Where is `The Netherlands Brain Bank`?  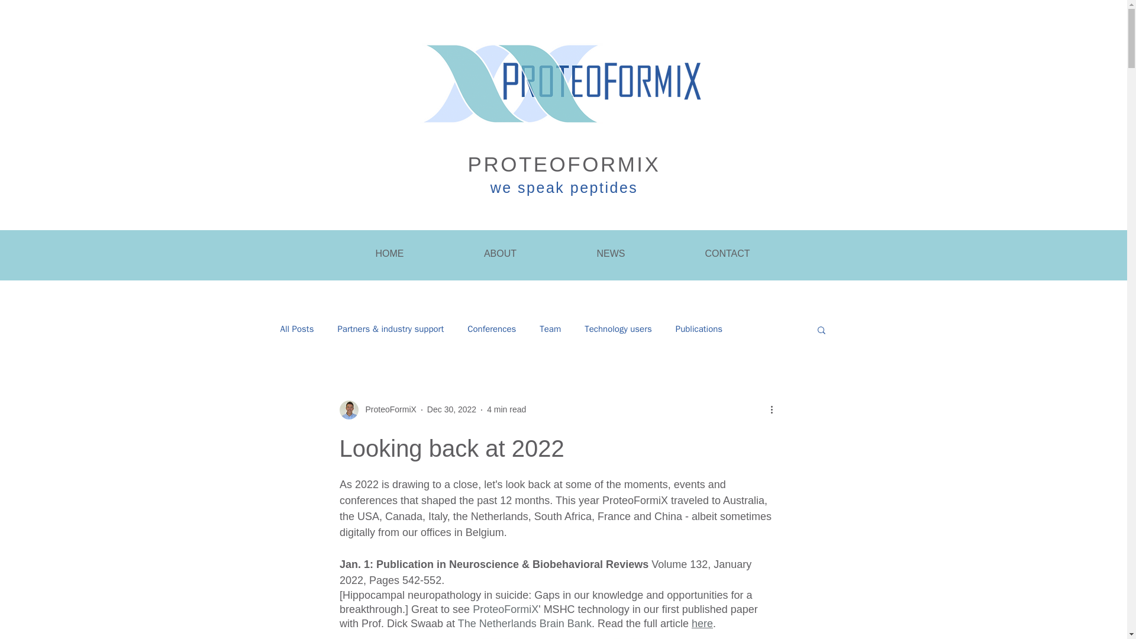 The Netherlands Brain Bank is located at coordinates (524, 622).